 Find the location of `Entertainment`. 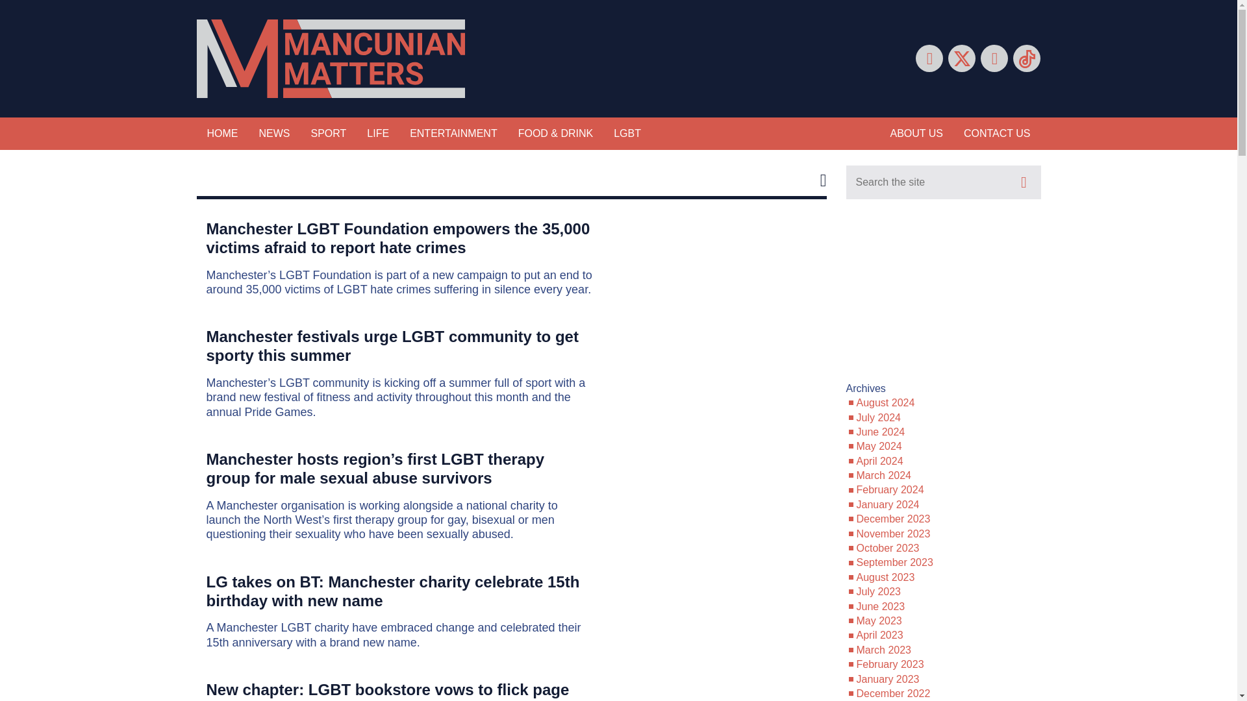

Entertainment is located at coordinates (453, 134).